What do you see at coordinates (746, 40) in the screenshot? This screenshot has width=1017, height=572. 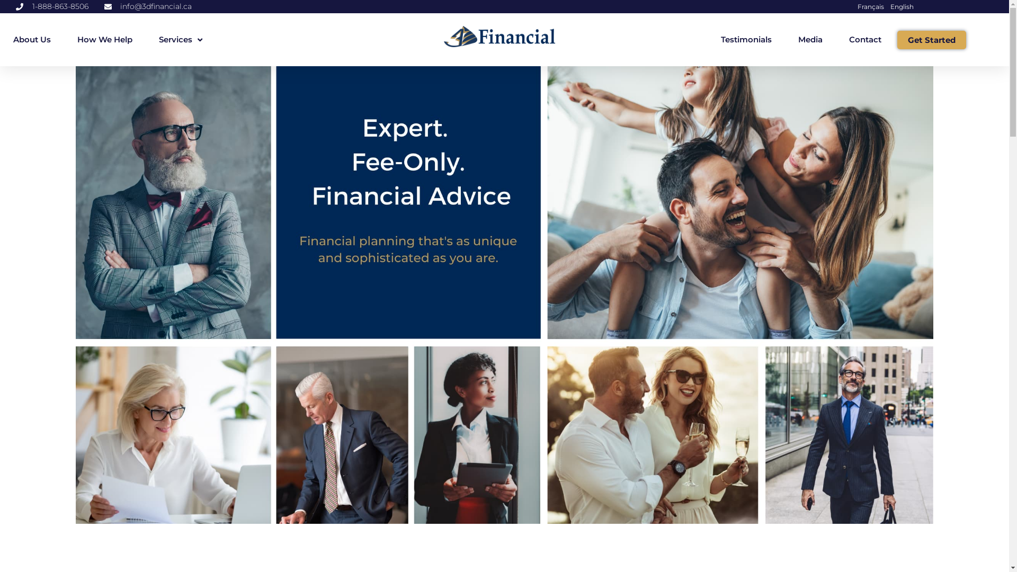 I see `Testimonials` at bounding box center [746, 40].